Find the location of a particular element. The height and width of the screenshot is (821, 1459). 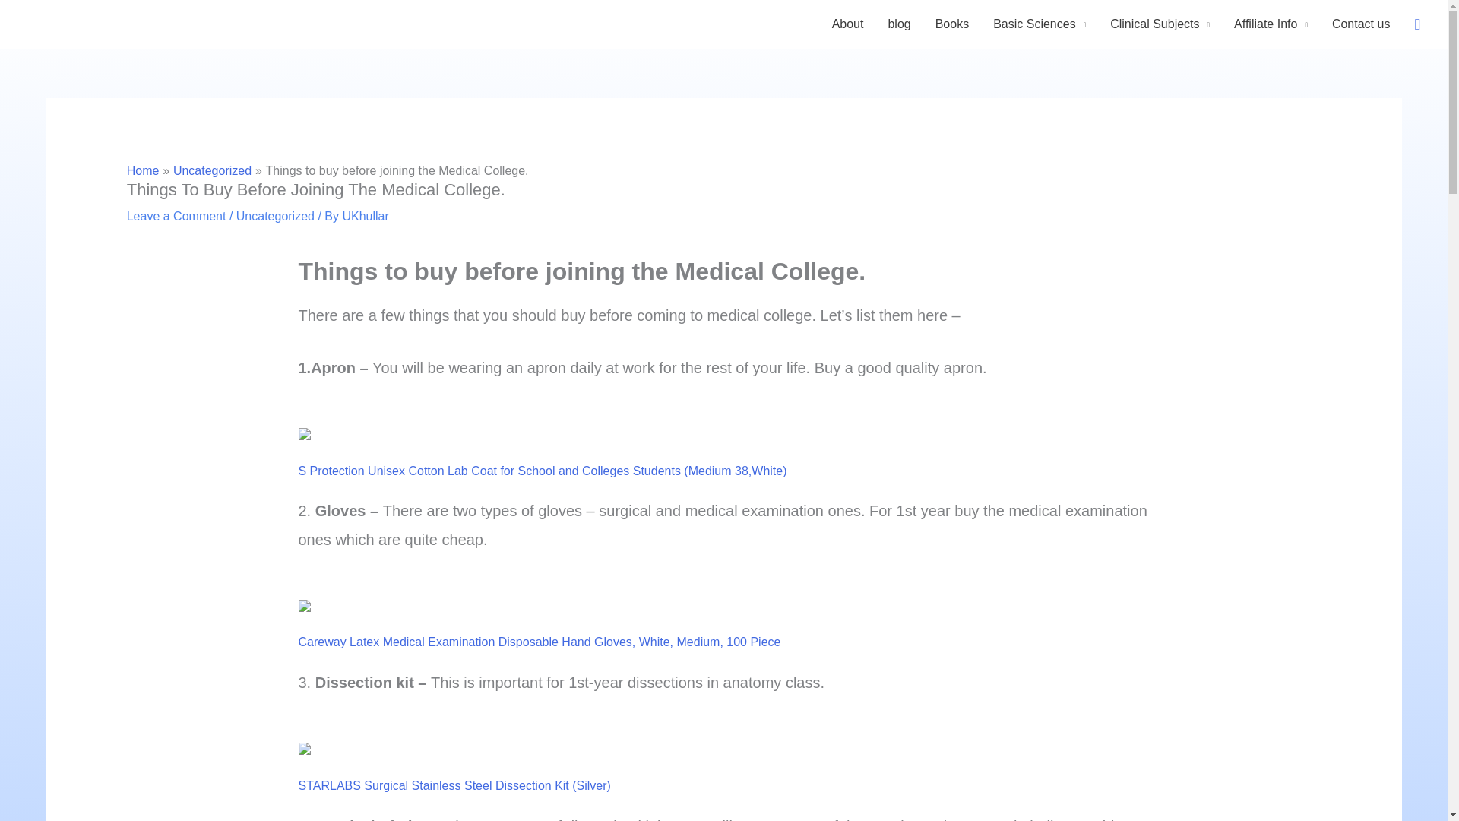

About is located at coordinates (848, 24).